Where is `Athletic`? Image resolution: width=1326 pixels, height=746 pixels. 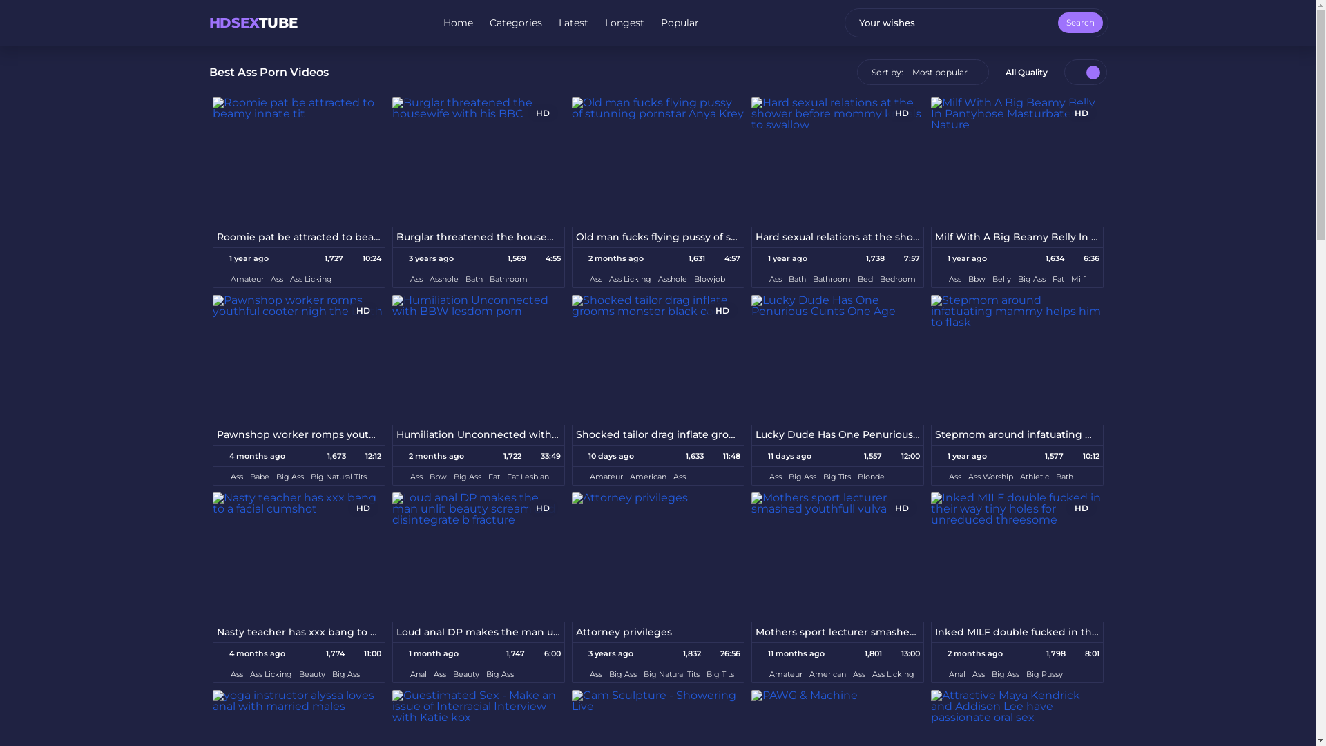 Athletic is located at coordinates (1034, 477).